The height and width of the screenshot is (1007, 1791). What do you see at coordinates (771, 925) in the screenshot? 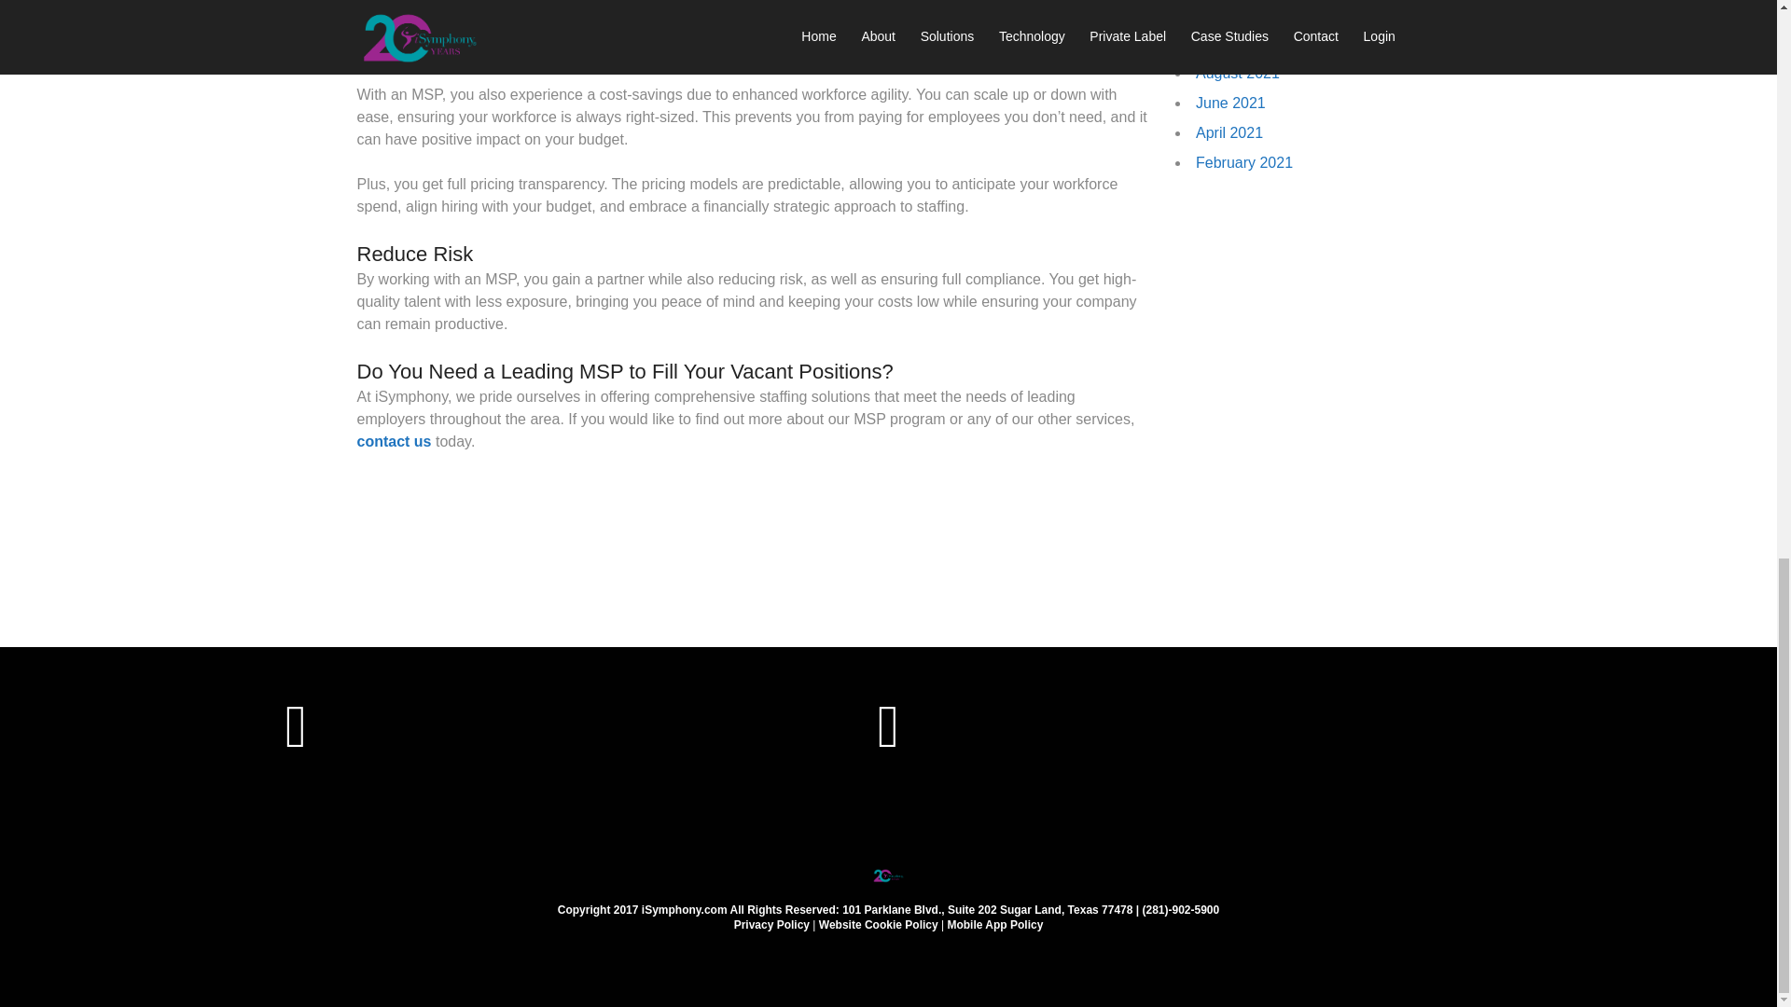
I see `Privacy Policy` at bounding box center [771, 925].